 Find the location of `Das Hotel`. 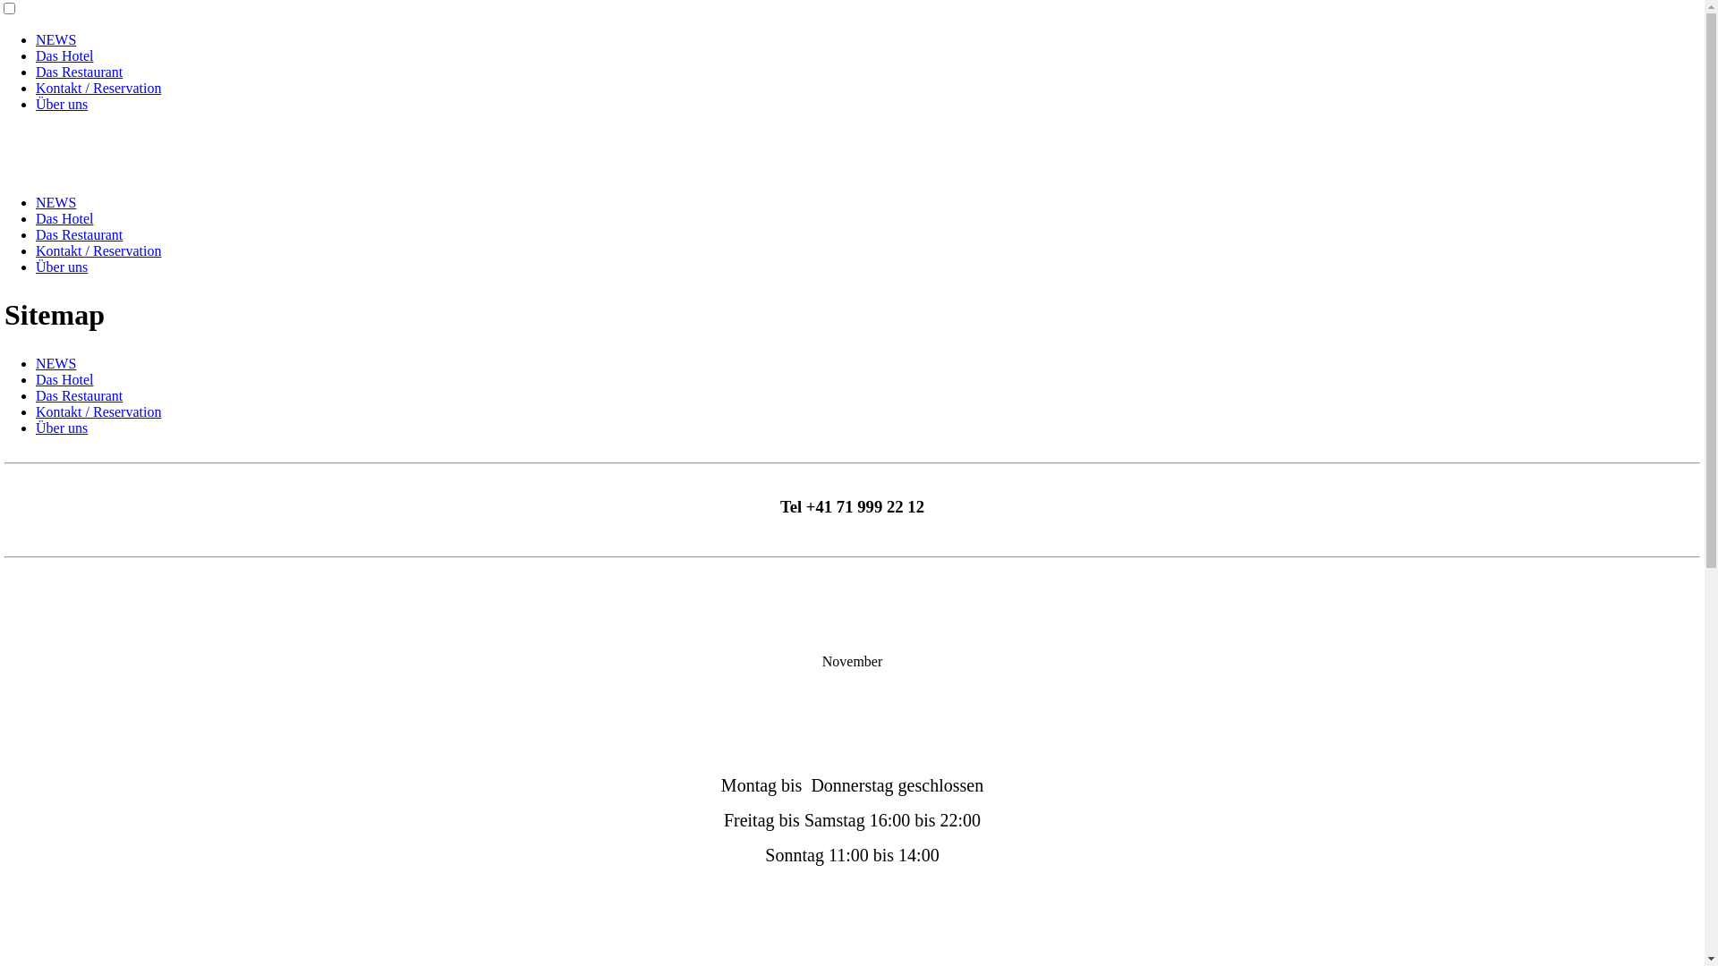

Das Hotel is located at coordinates (64, 55).